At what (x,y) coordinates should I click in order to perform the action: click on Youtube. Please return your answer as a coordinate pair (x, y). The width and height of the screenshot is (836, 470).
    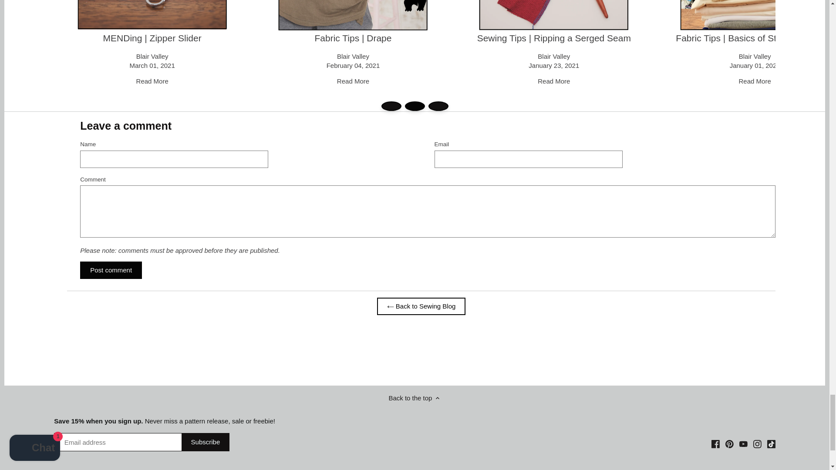
    Looking at the image, I should click on (743, 443).